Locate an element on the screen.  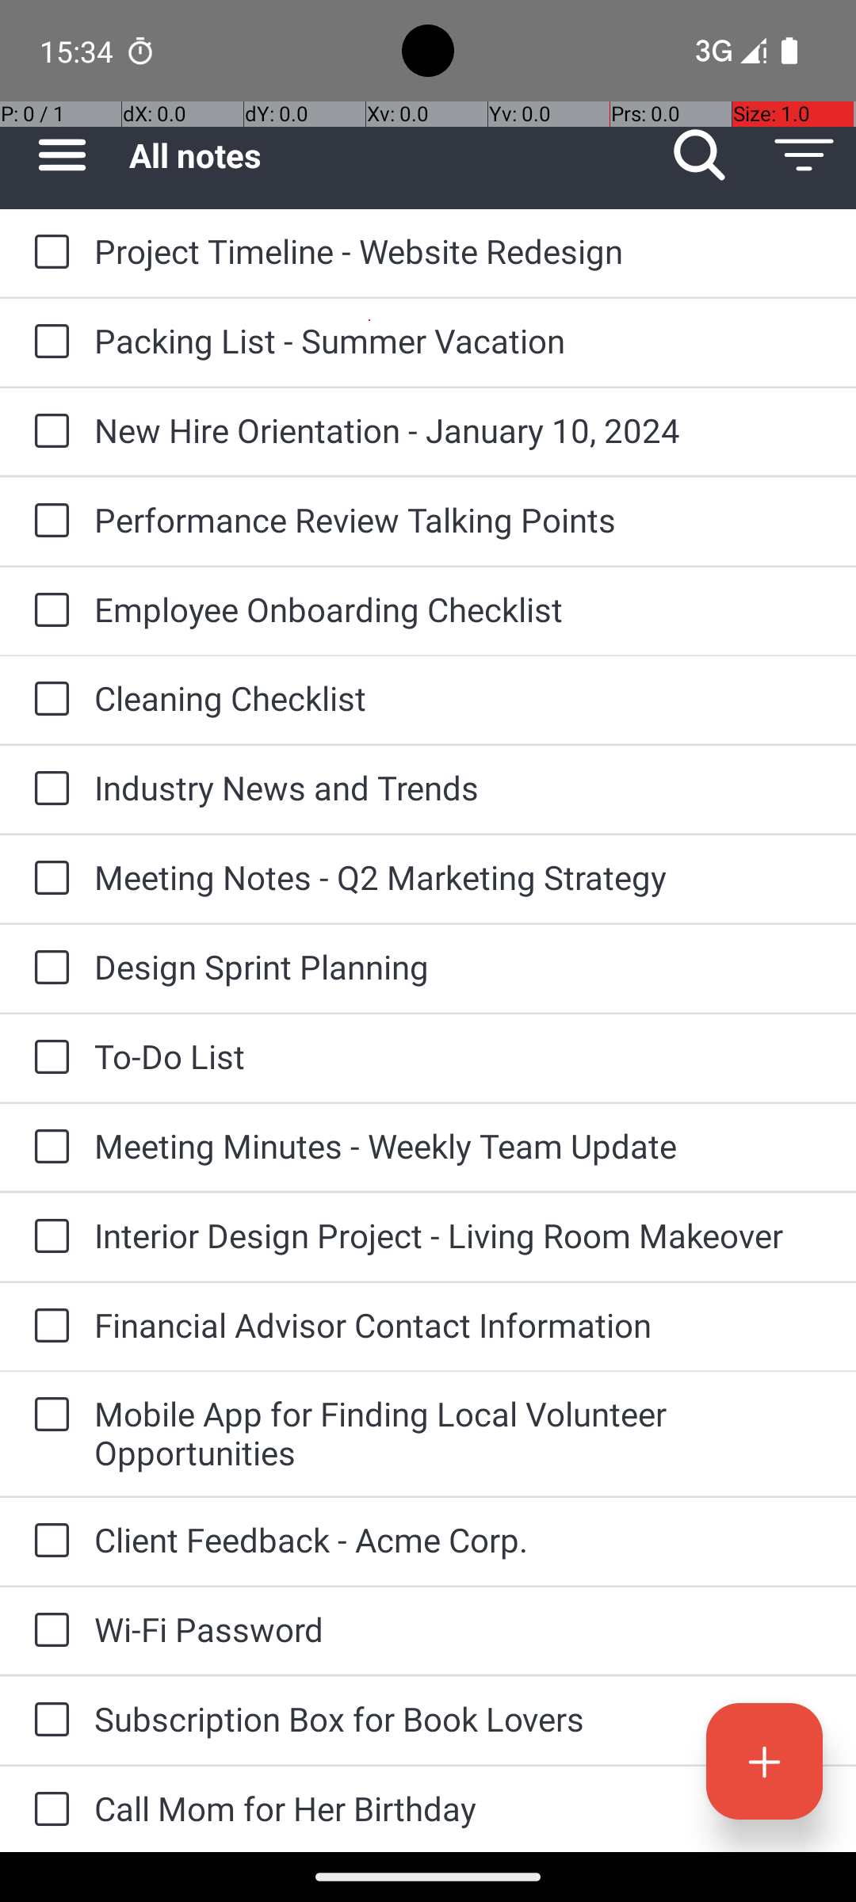
to-do: Interior Design Project - Living Room Makeover is located at coordinates (48, 1237).